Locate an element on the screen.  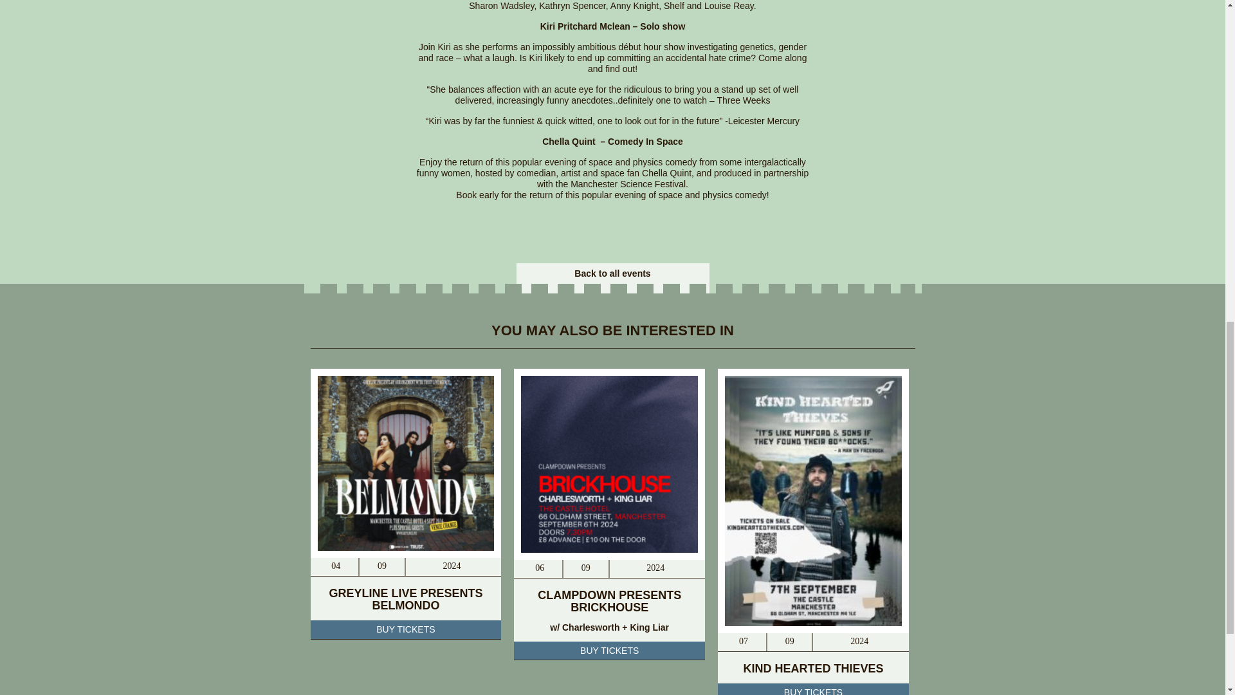
BUY TICKETS is located at coordinates (405, 629).